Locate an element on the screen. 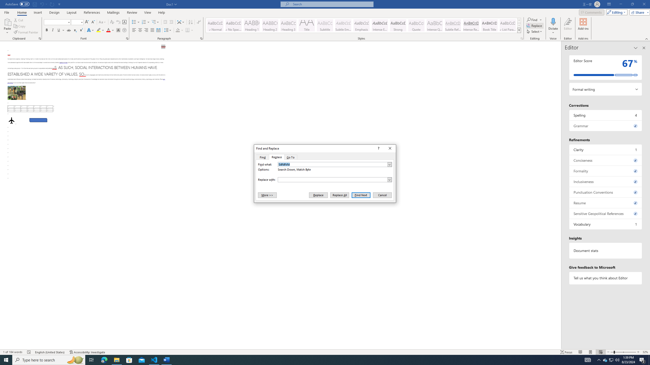  Zoom 32% is located at coordinates (645, 352).